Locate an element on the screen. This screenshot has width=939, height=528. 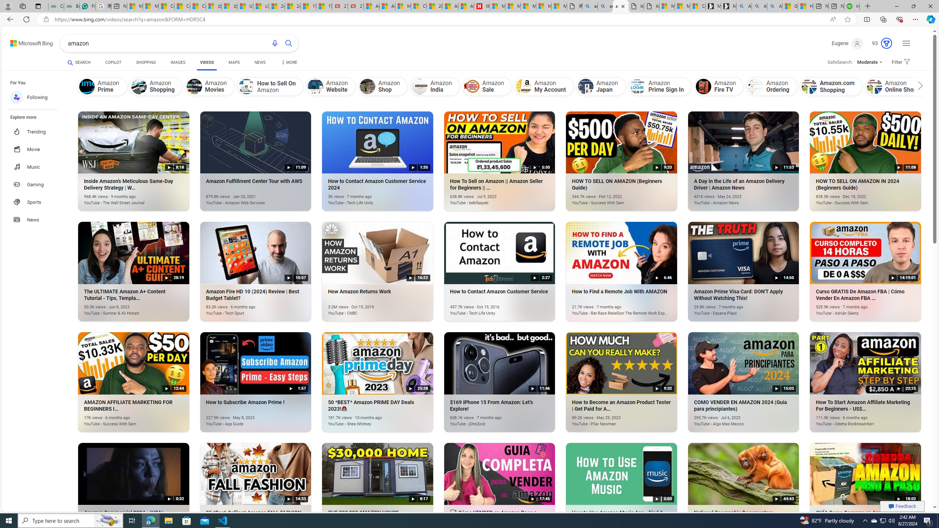
Amazon Fire HD 10 (2024) Review | Best Budget Tablet? is located at coordinates (245, 309).